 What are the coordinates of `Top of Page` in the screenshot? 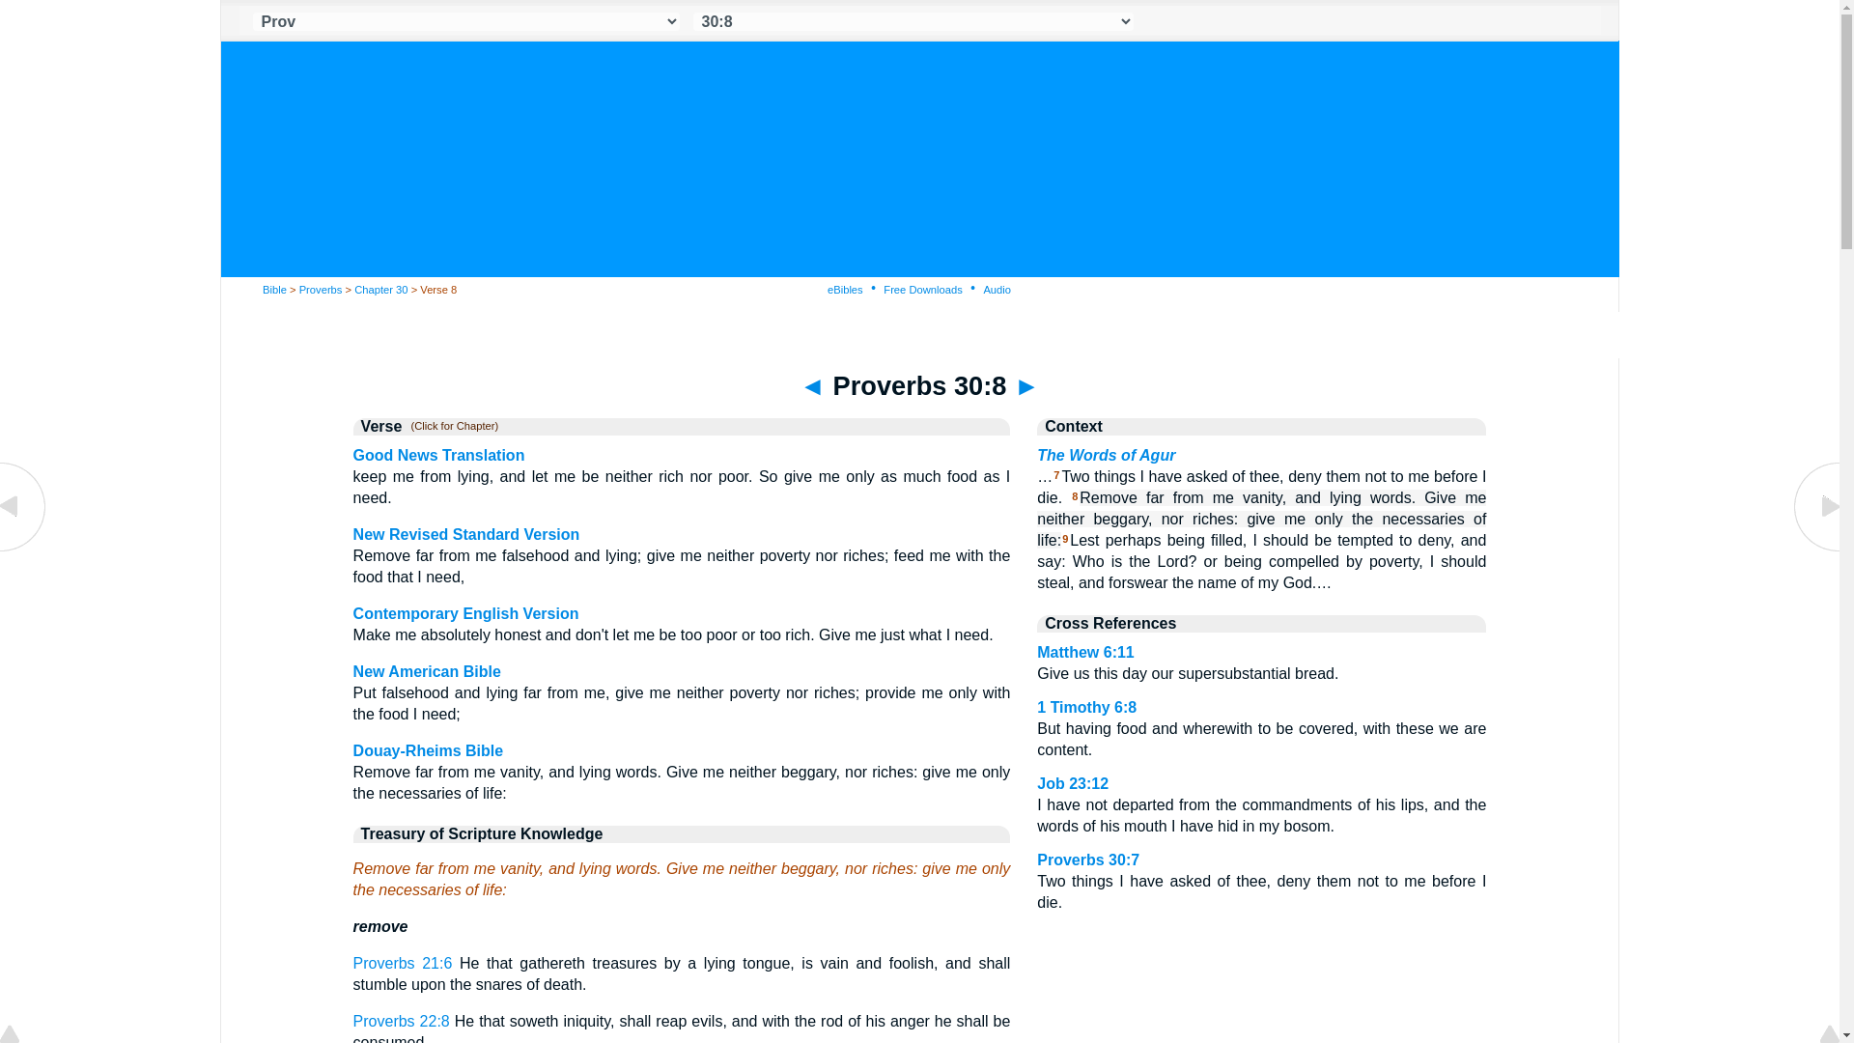 It's located at (23, 1035).